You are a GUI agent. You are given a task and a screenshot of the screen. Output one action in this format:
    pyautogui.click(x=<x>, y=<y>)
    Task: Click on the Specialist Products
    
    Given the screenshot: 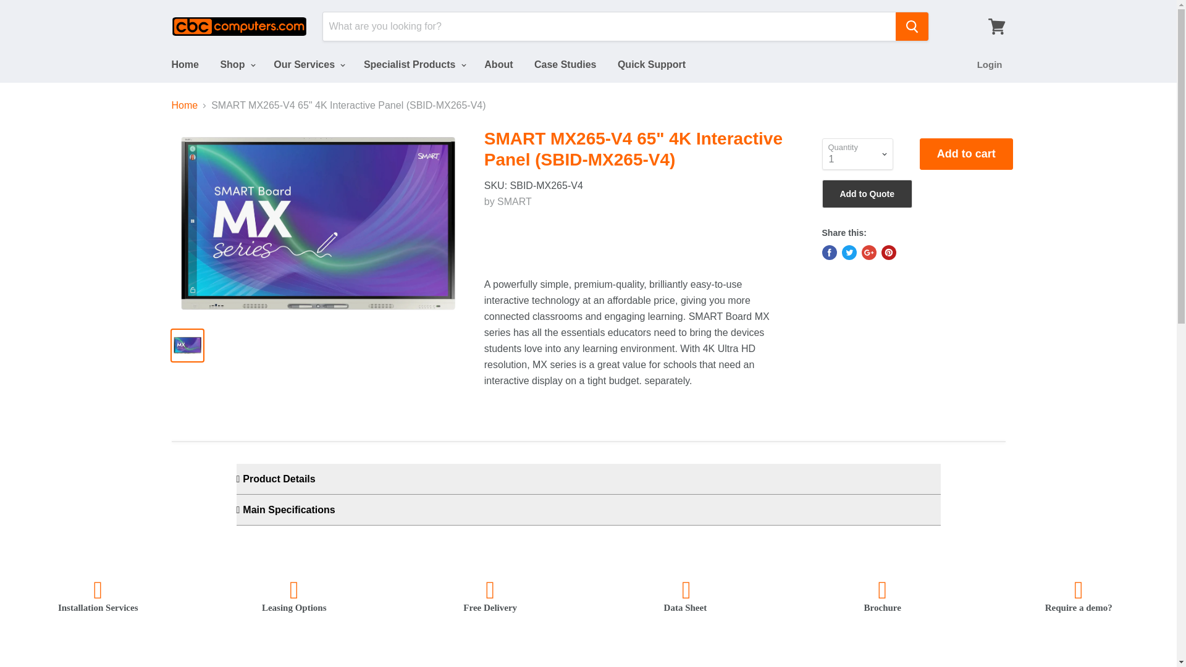 What is the action you would take?
    pyautogui.click(x=413, y=65)
    